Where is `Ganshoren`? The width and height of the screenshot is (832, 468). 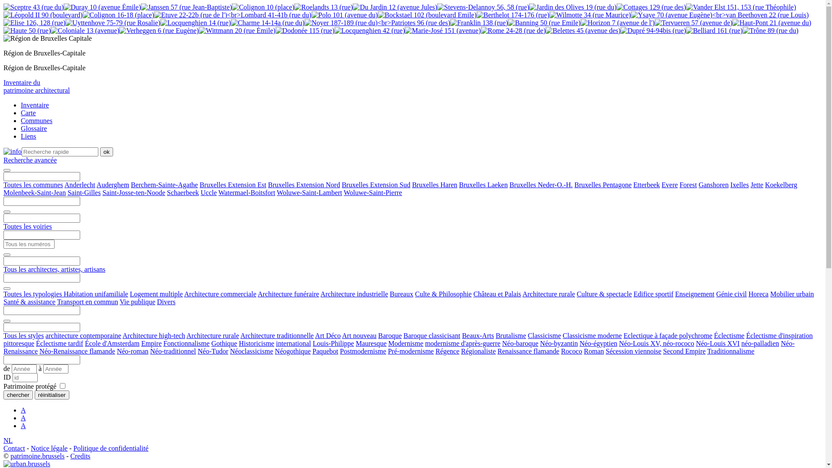 Ganshoren is located at coordinates (713, 185).